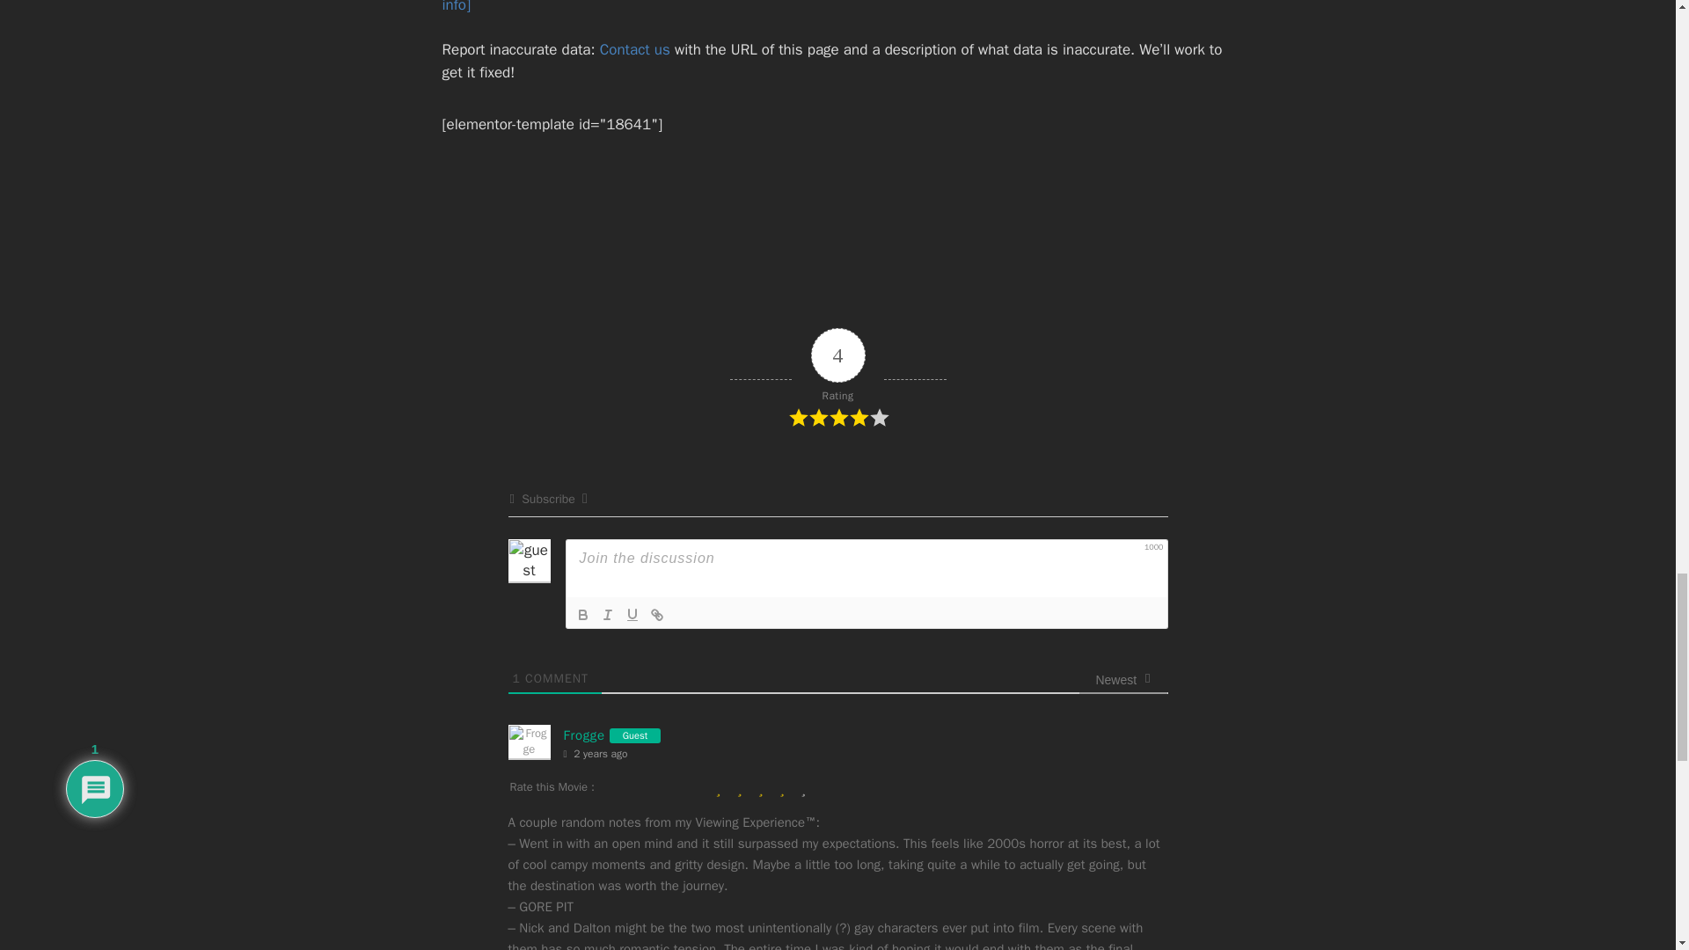  Describe the element at coordinates (632, 614) in the screenshot. I see `Underline` at that location.